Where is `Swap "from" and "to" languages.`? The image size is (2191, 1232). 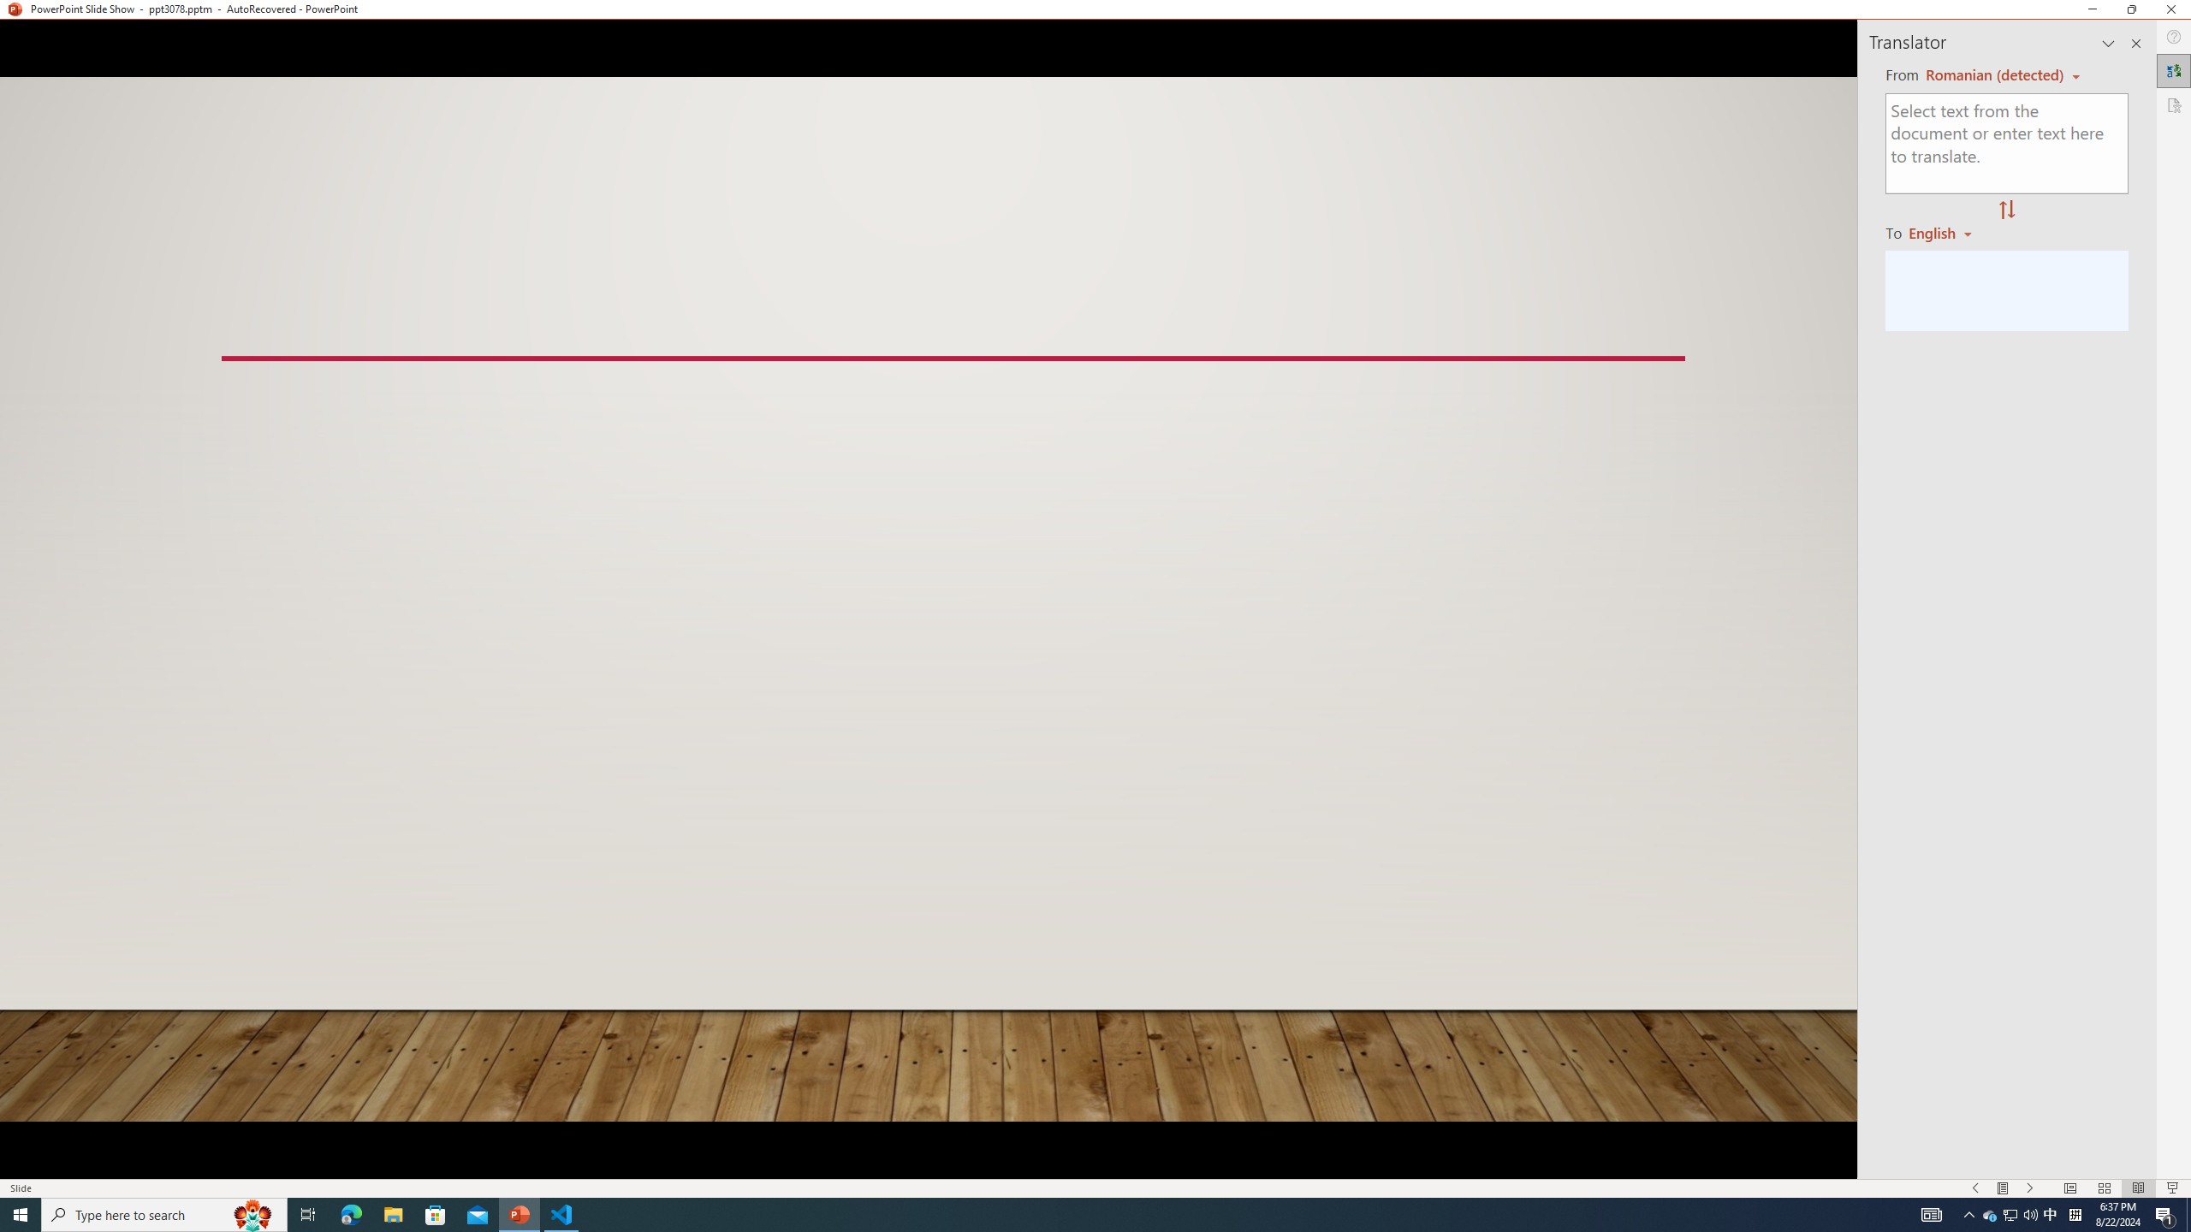 Swap "from" and "to" languages. is located at coordinates (2006, 210).